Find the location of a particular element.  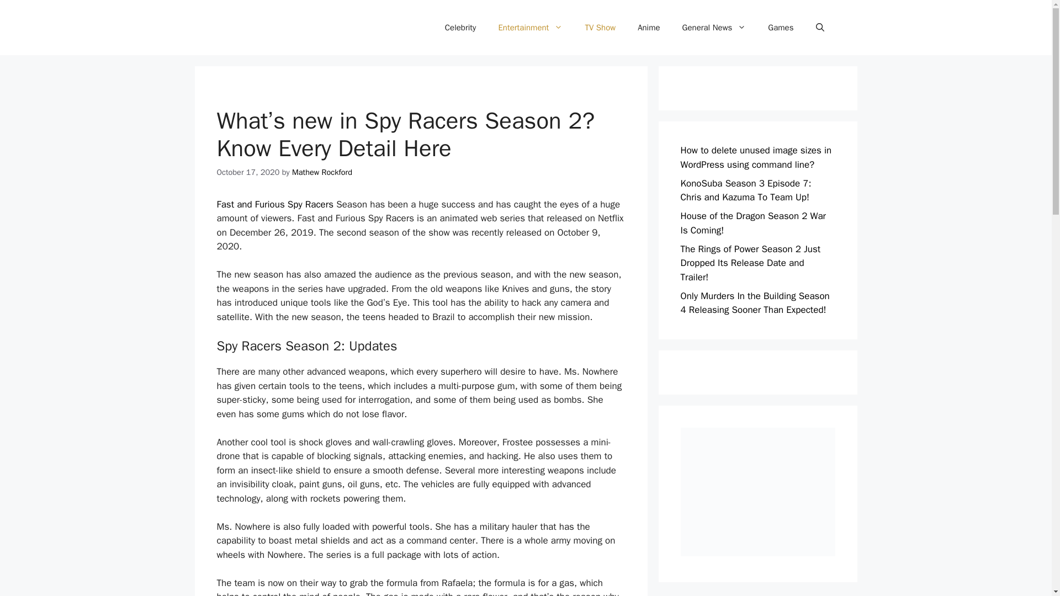

TV Show is located at coordinates (600, 28).